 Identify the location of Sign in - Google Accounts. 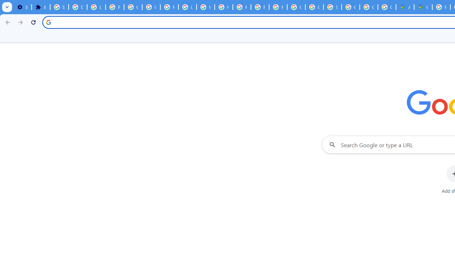
(333, 7).